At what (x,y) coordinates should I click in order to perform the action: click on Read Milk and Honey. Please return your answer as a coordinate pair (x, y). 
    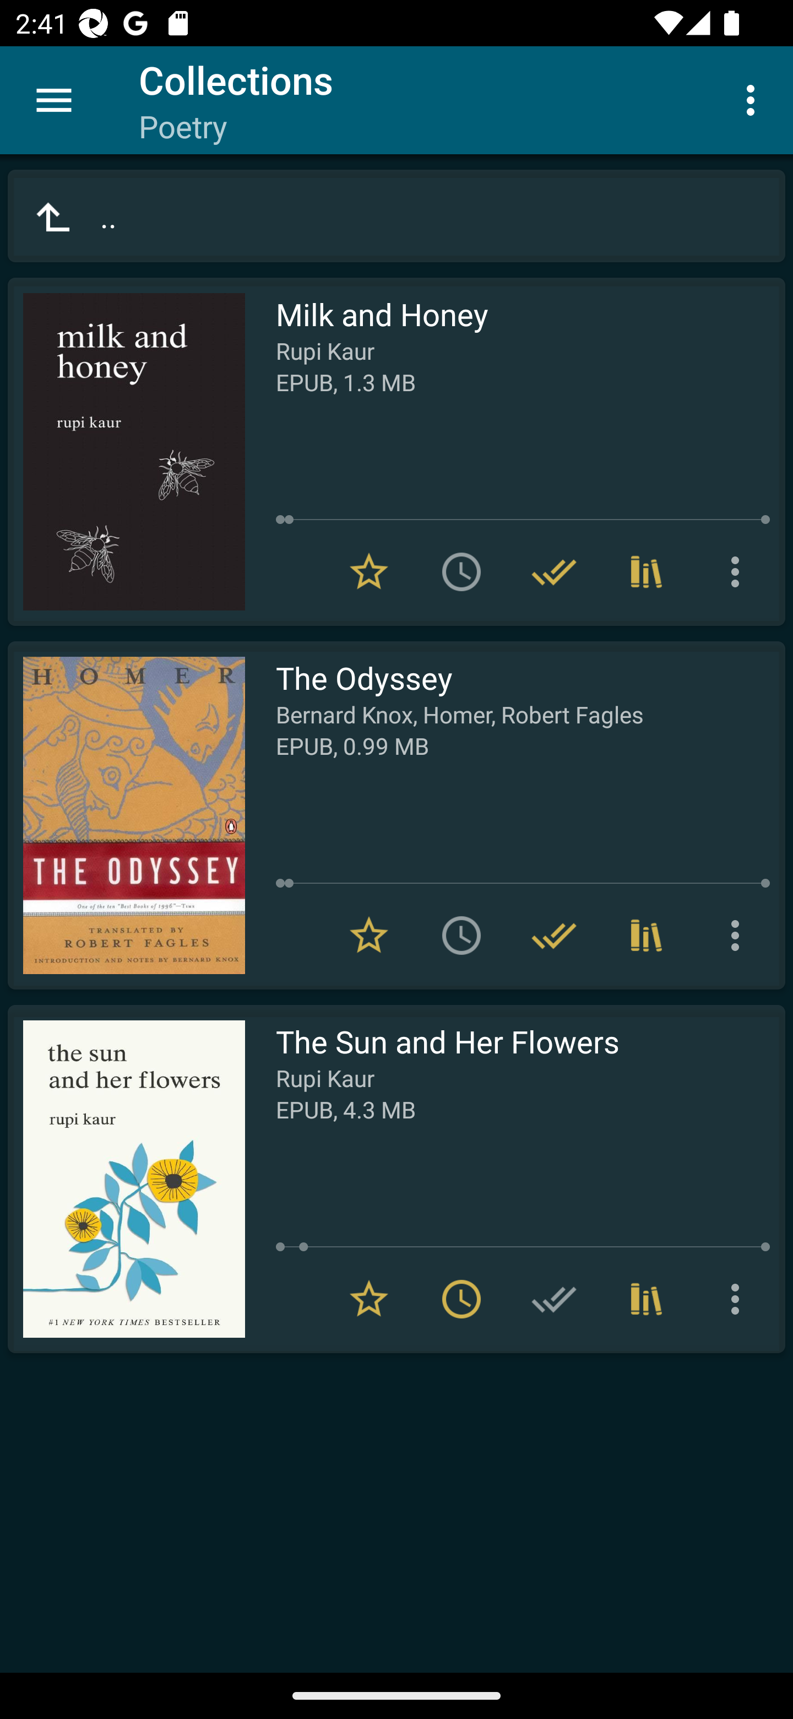
    Looking at the image, I should click on (126, 452).